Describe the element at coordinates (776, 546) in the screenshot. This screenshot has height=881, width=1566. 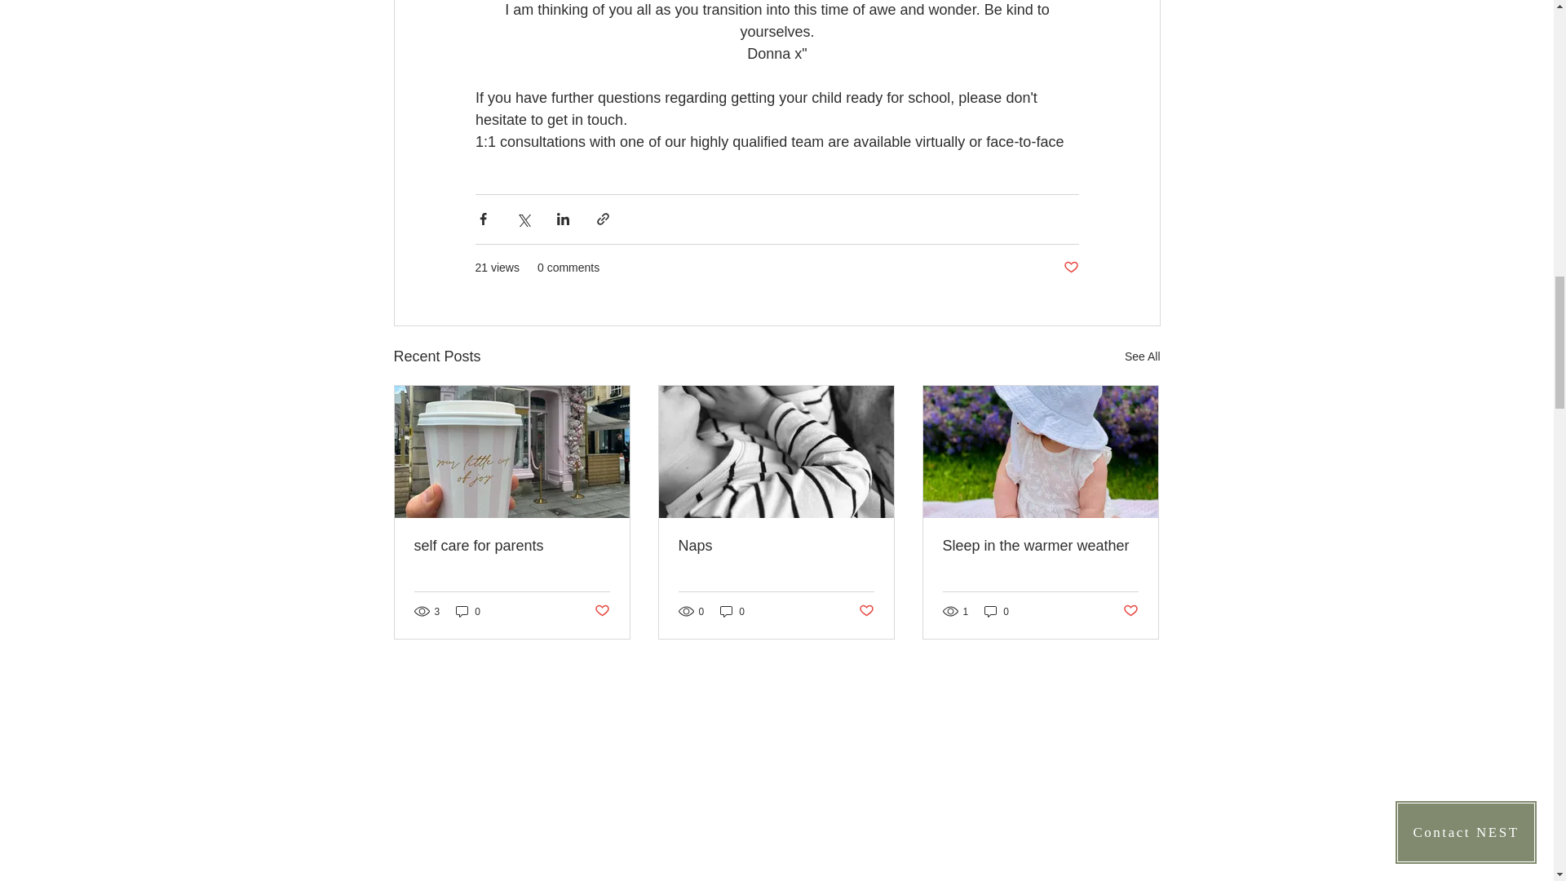
I see `Naps` at that location.